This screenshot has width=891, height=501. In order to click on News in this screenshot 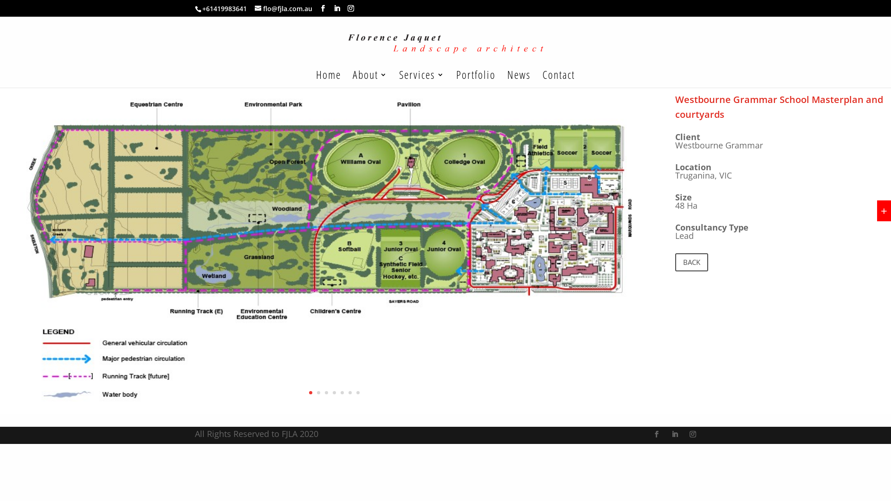, I will do `click(519, 80)`.